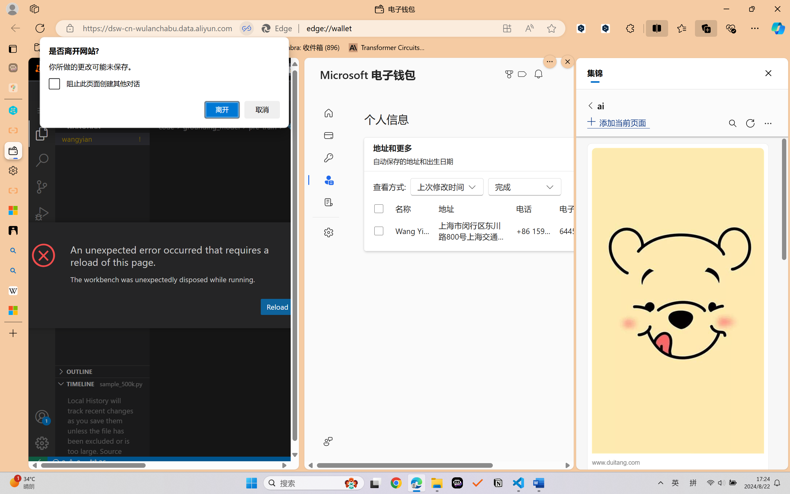 The height and width of the screenshot is (494, 790). What do you see at coordinates (38, 463) in the screenshot?
I see `remote` at bounding box center [38, 463].